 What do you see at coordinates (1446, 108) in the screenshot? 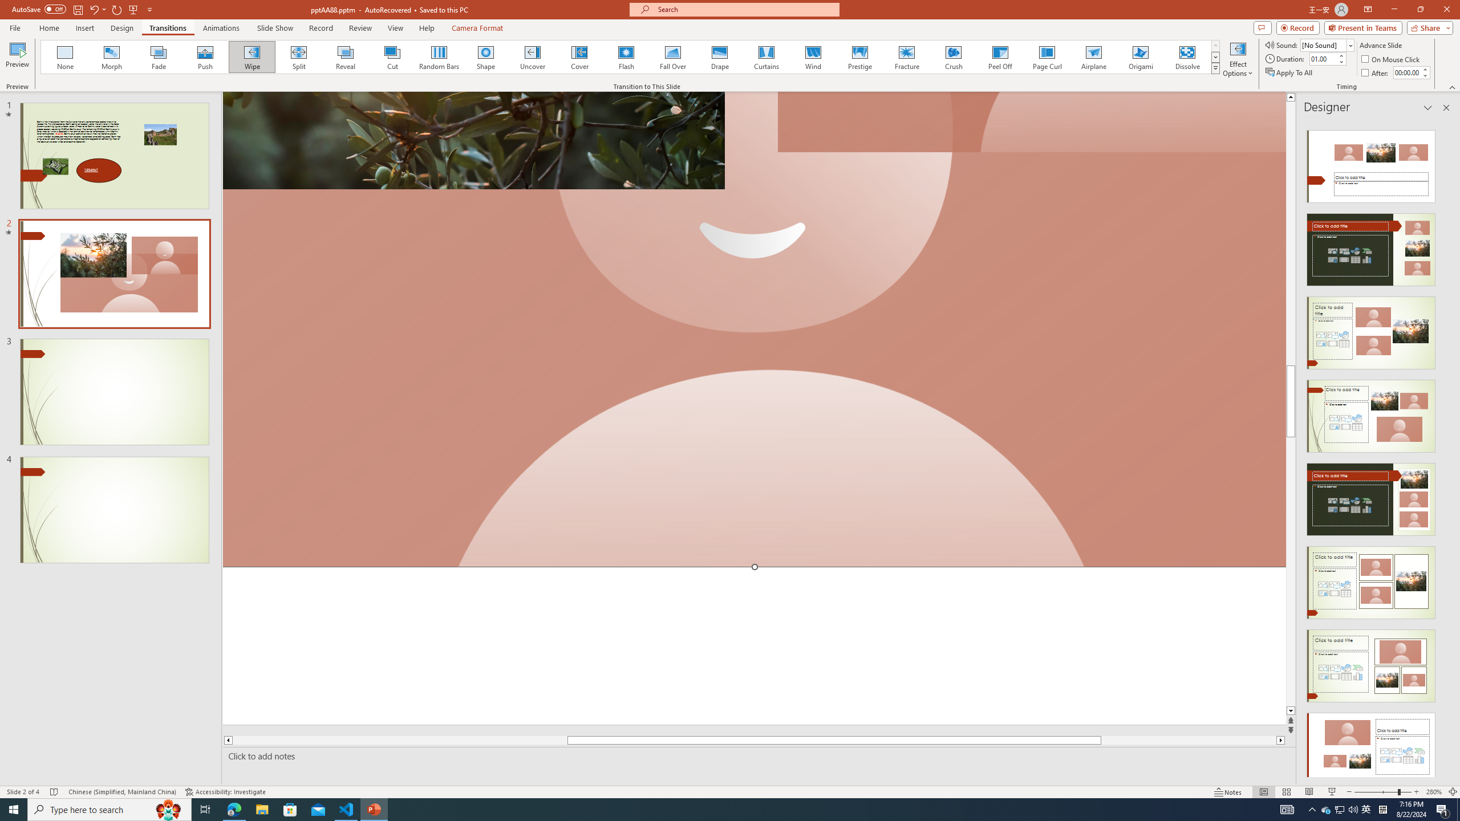
I see `Close pane` at bounding box center [1446, 108].